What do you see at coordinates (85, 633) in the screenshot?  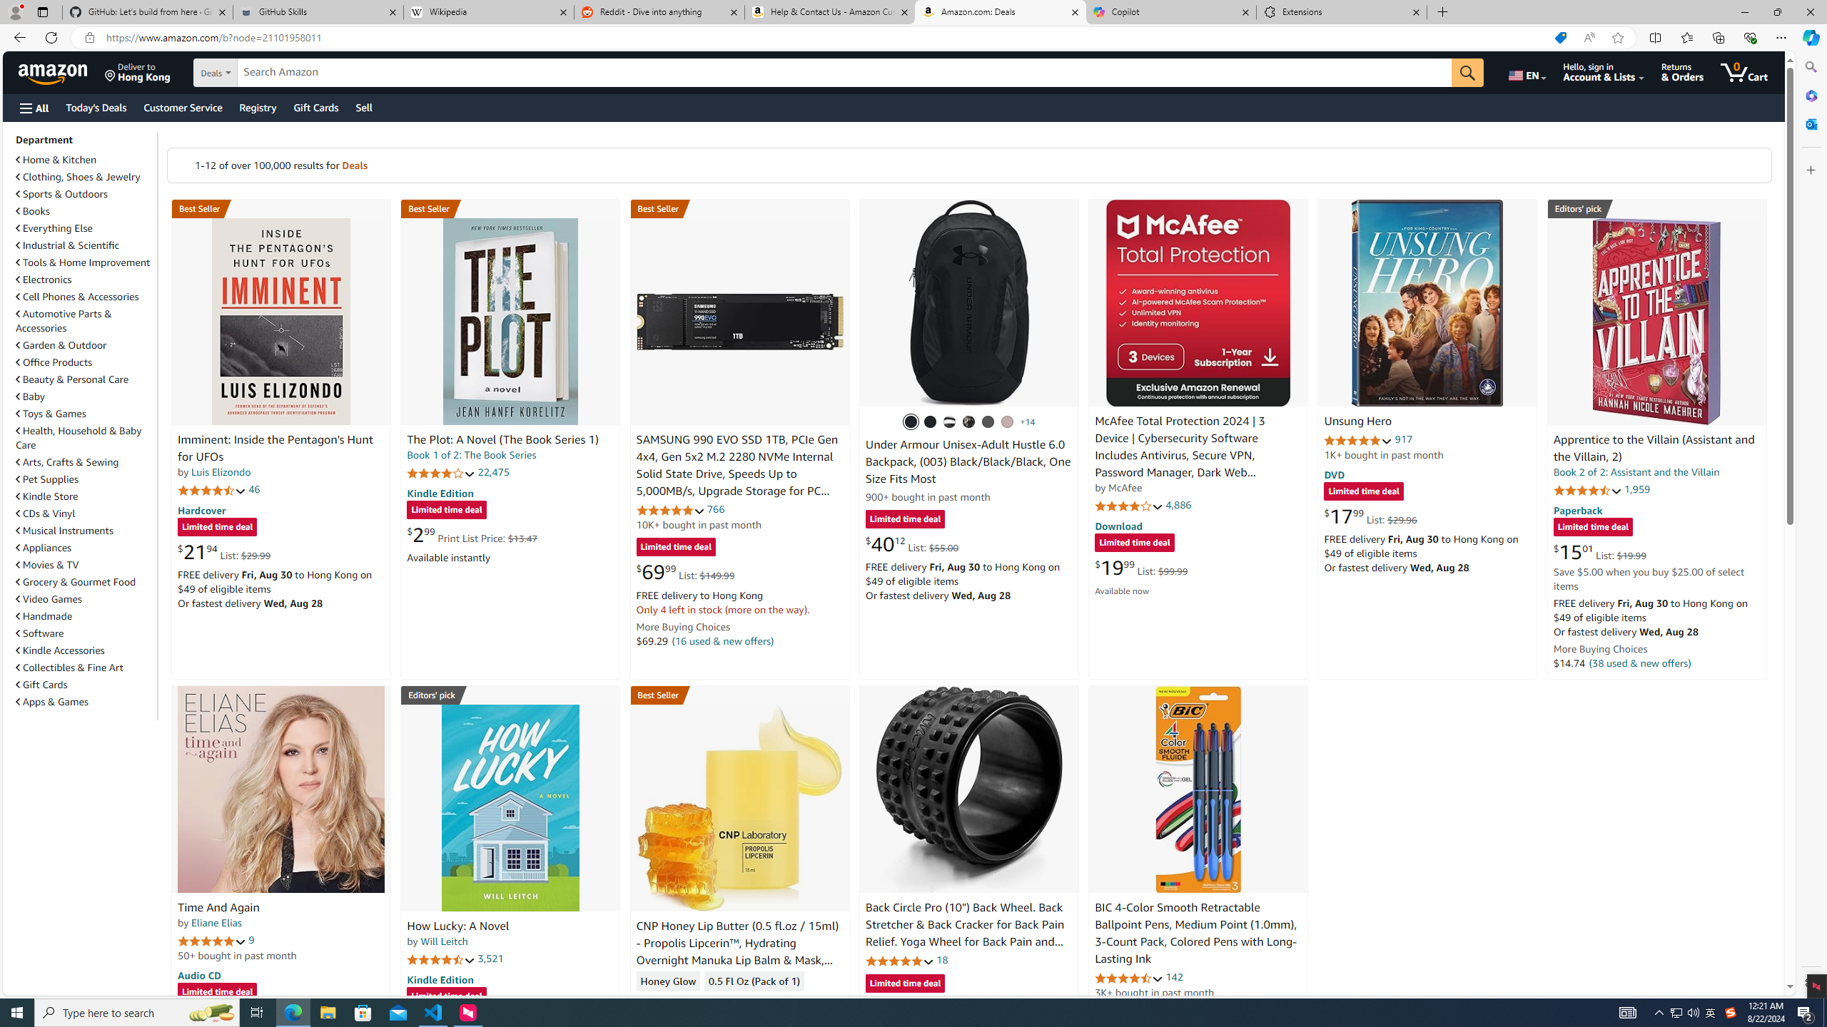 I see `Software` at bounding box center [85, 633].